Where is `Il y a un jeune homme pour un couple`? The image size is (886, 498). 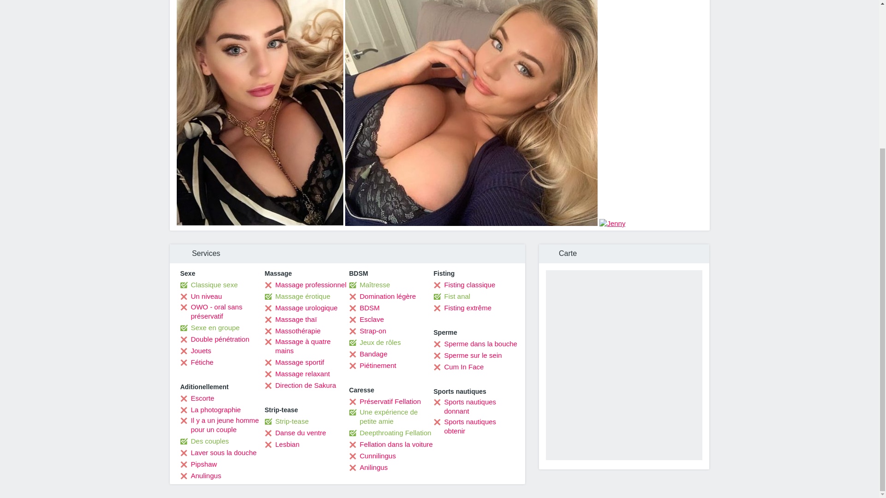 Il y a un jeune homme pour un couple is located at coordinates (221, 425).